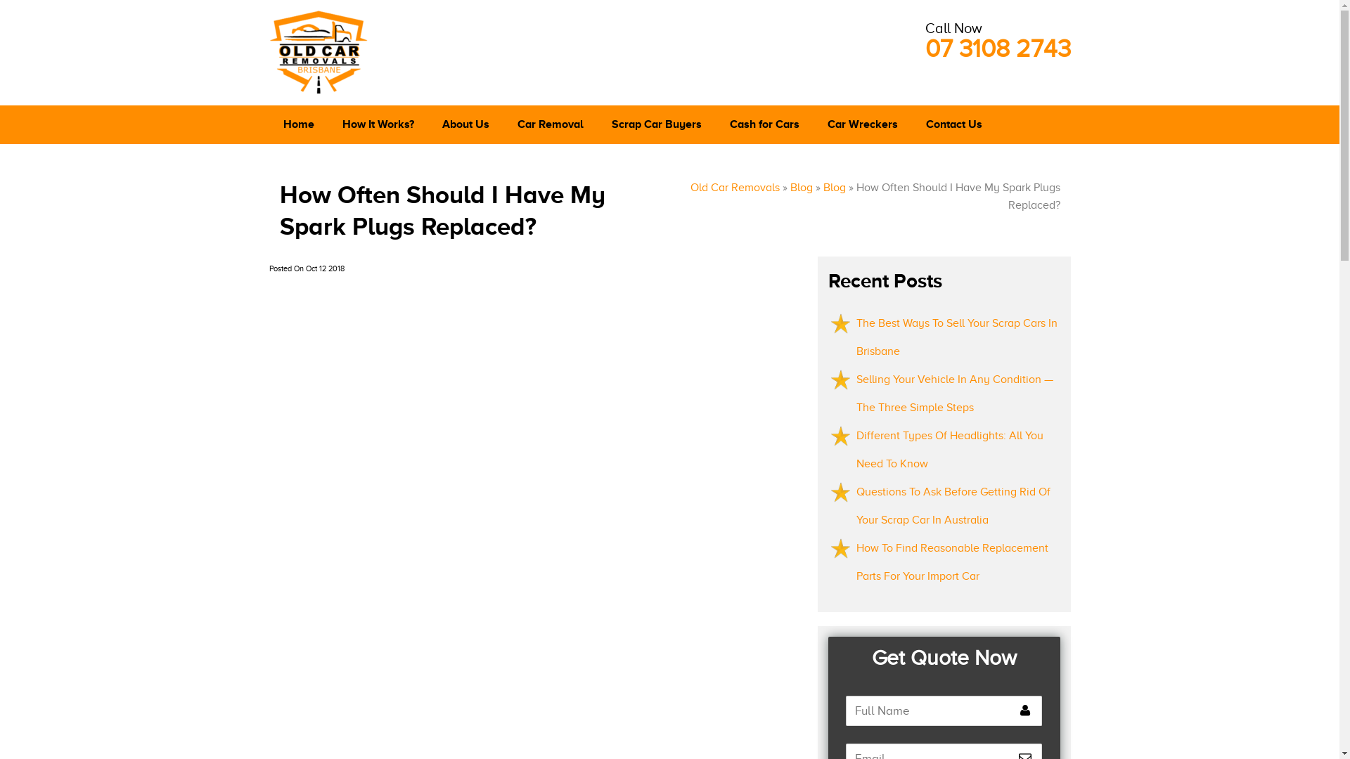 This screenshot has height=759, width=1350. Describe the element at coordinates (952, 562) in the screenshot. I see `How To Find Reasonable Replacement Parts For Your Import Car` at that location.